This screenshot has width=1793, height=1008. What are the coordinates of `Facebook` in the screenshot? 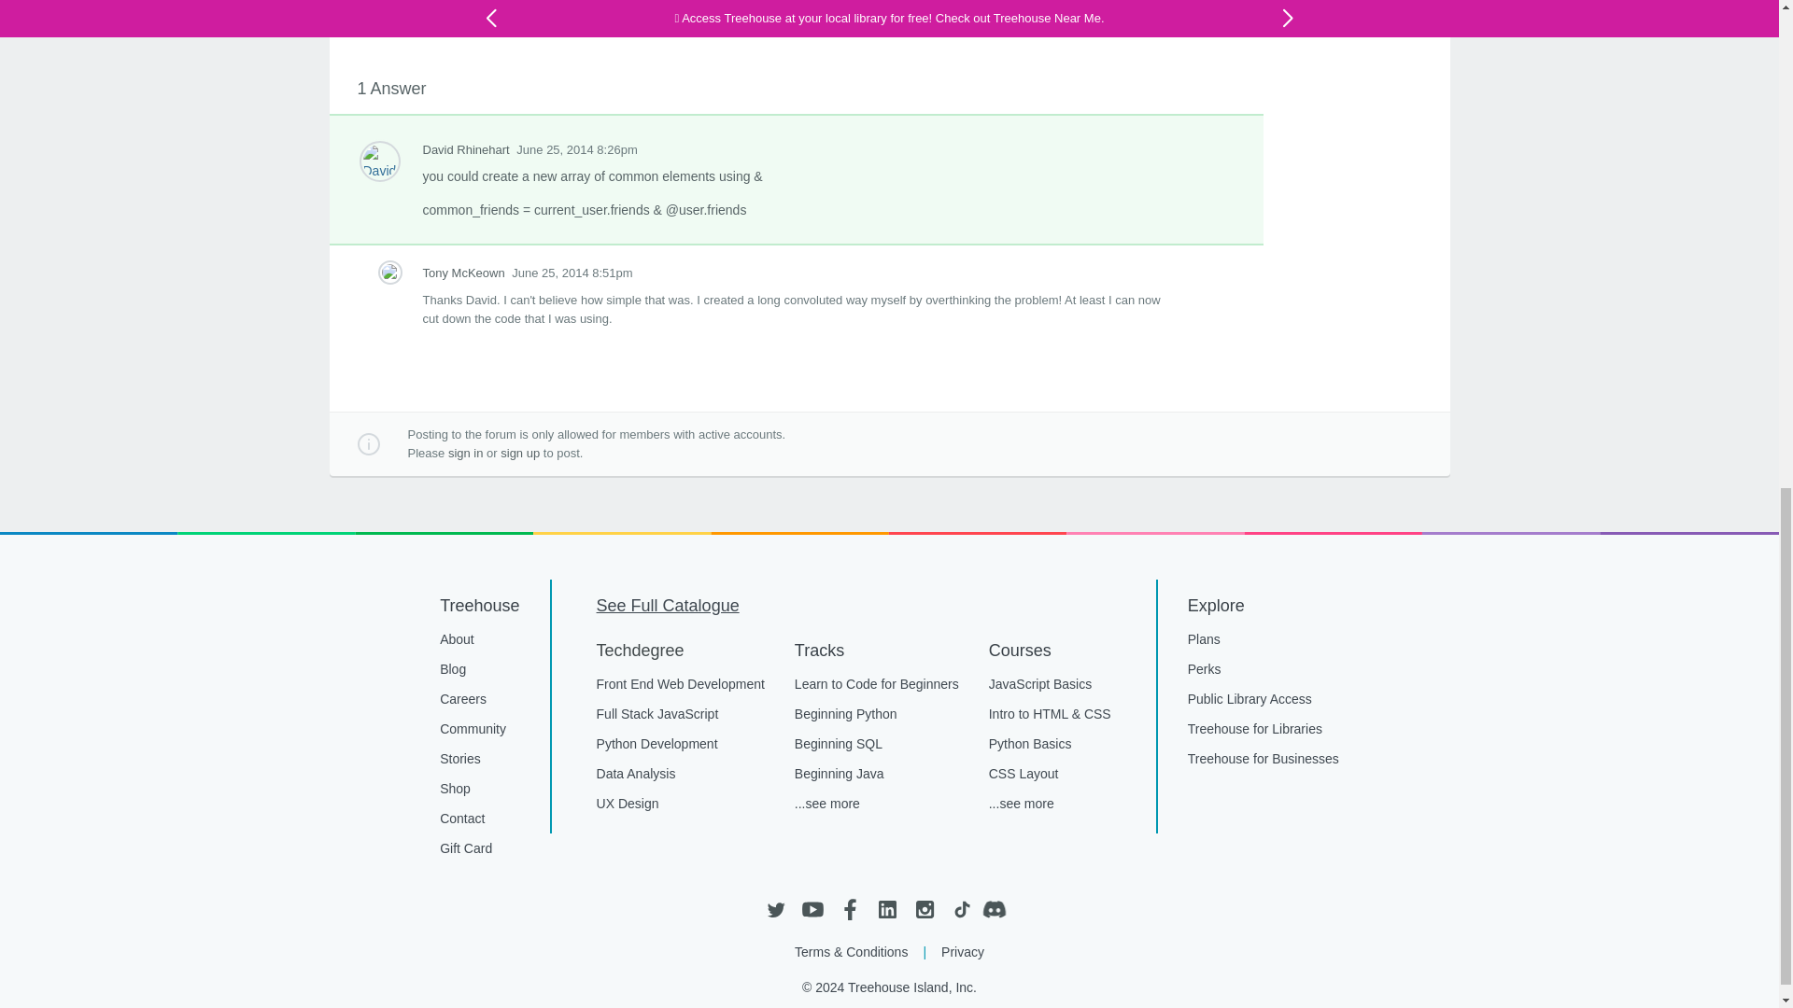 It's located at (850, 909).